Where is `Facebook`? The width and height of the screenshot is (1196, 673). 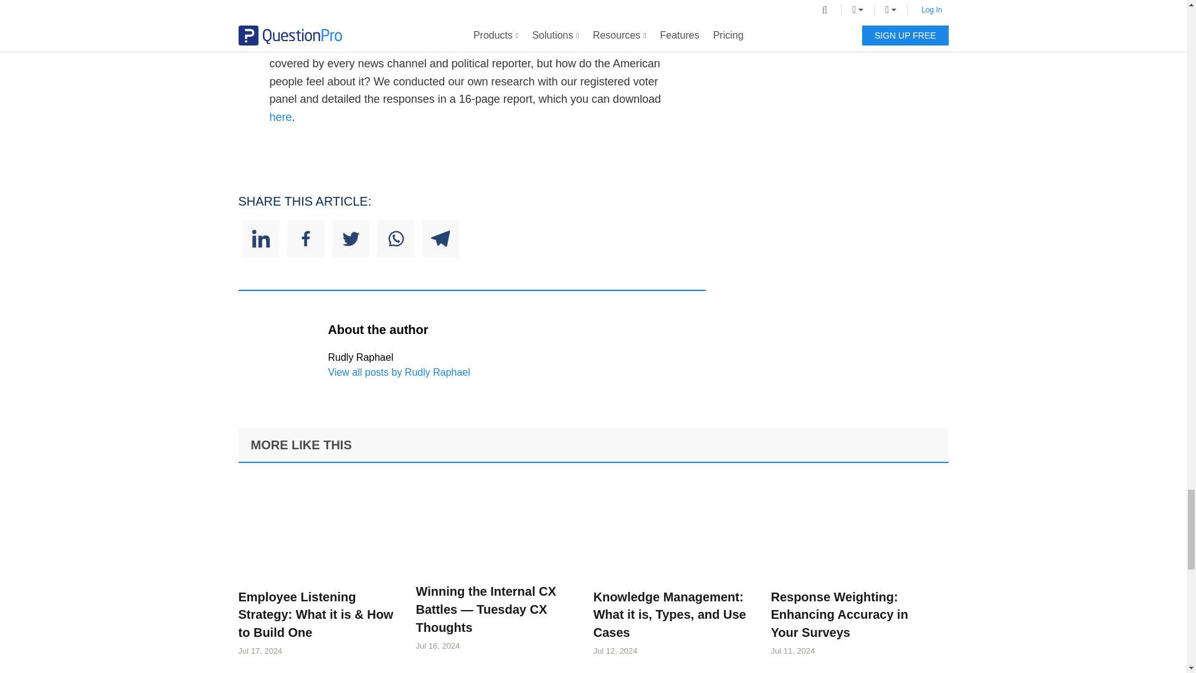
Facebook is located at coordinates (305, 238).